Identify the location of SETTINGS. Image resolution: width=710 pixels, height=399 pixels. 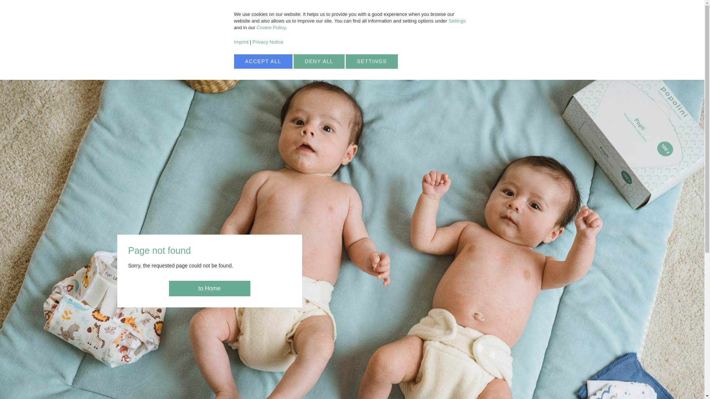
(550, 40).